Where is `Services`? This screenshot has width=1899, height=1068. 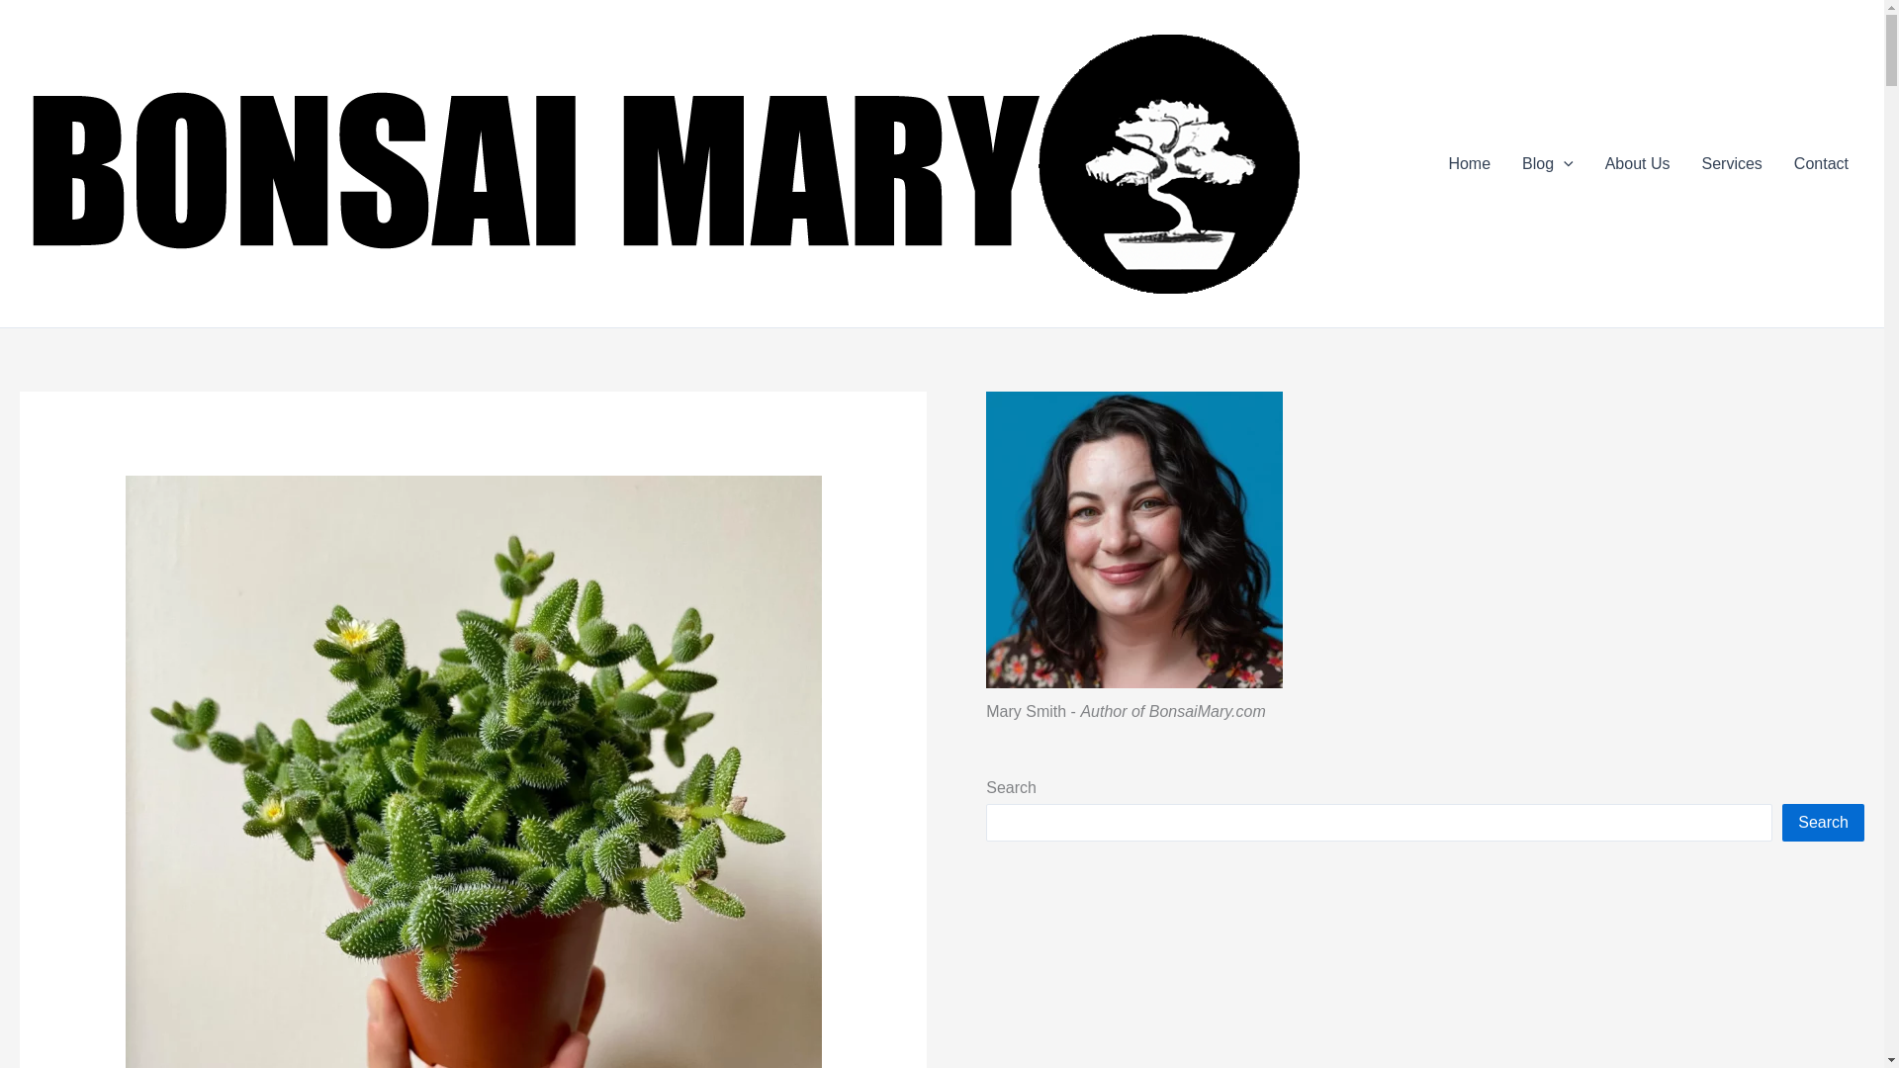 Services is located at coordinates (1731, 164).